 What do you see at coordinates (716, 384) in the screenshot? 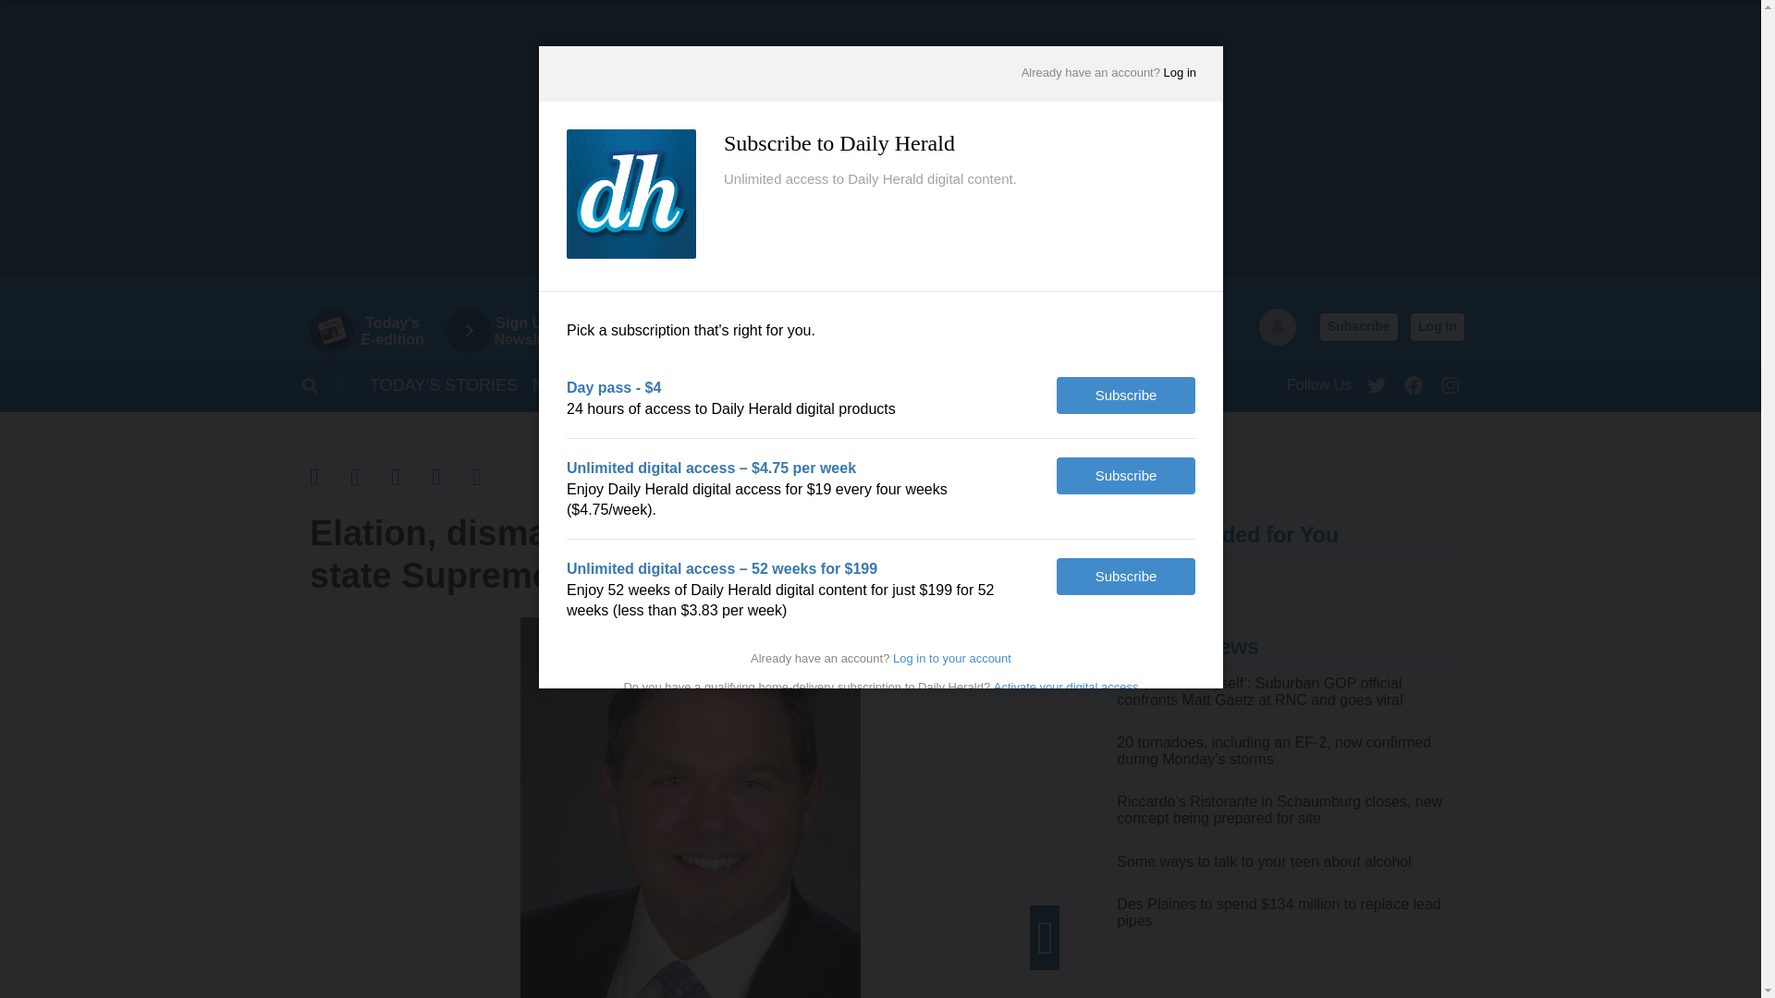
I see `OPINION` at bounding box center [716, 384].